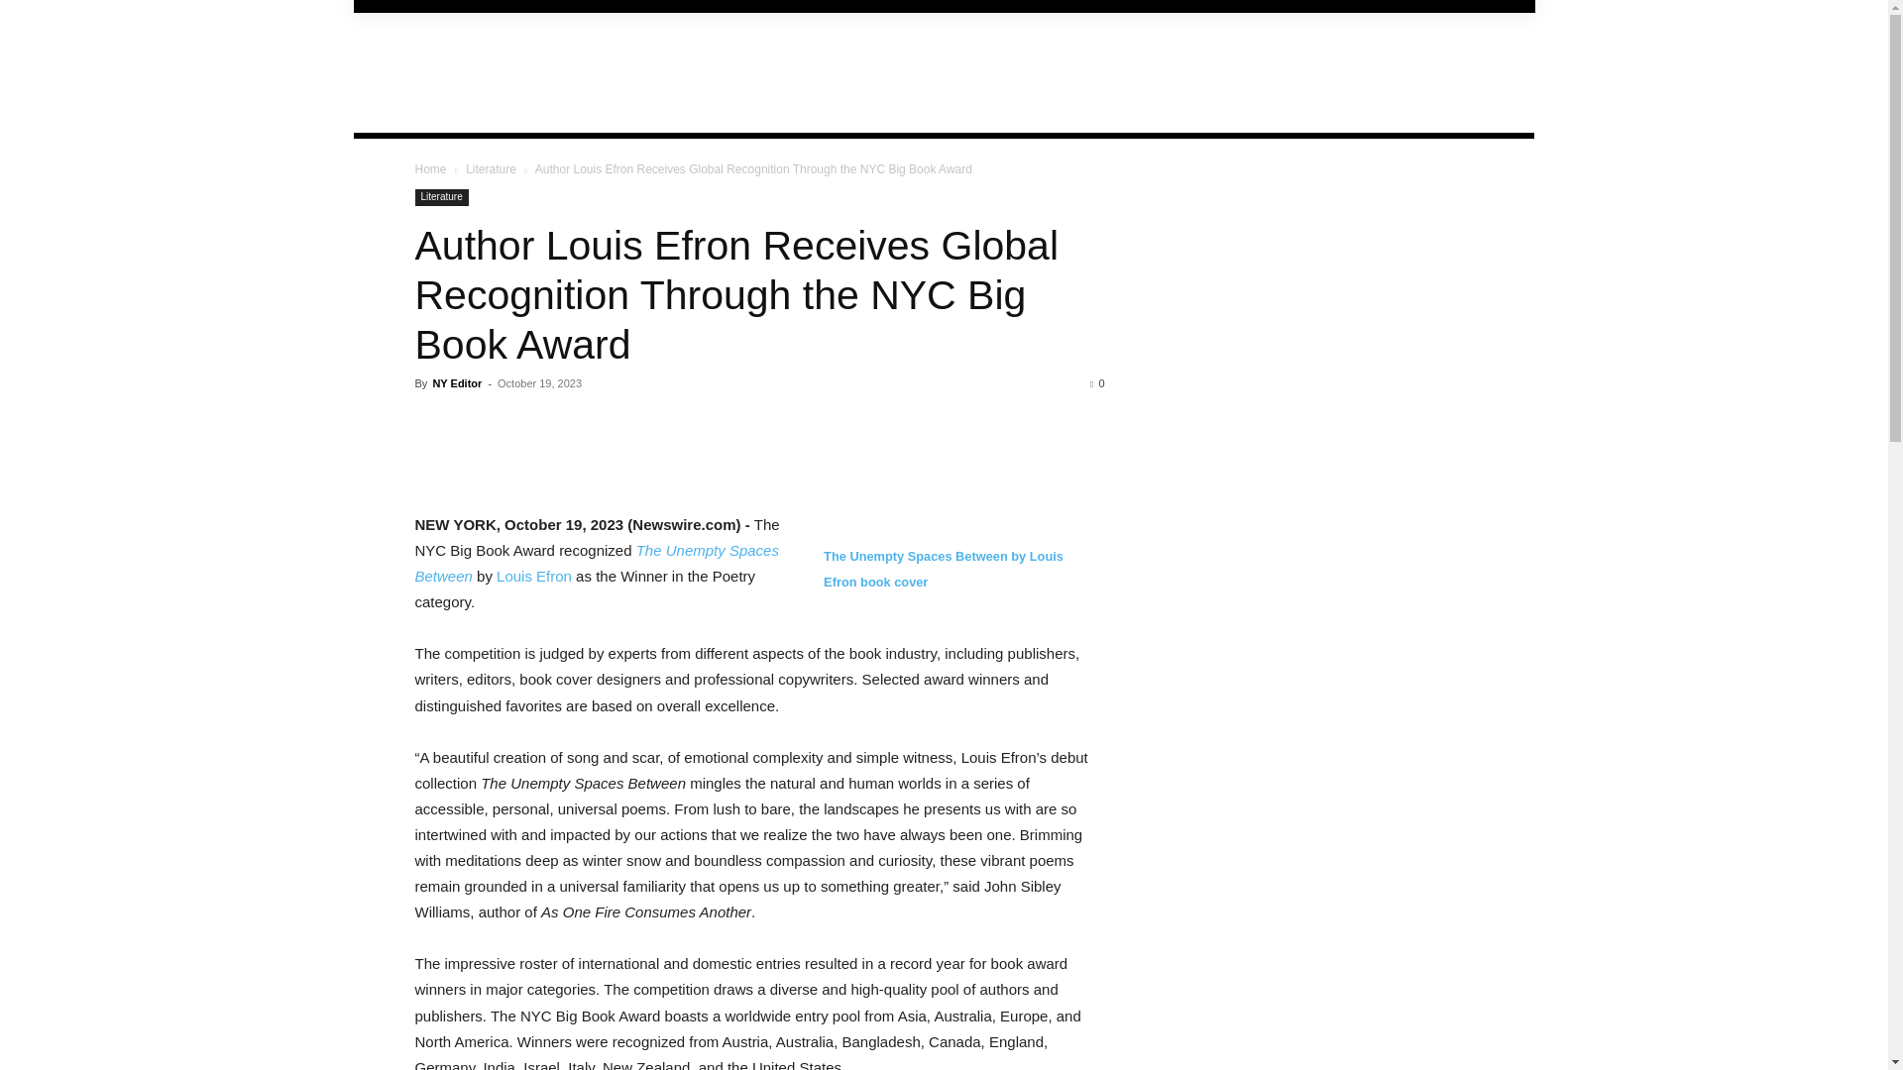 The width and height of the screenshot is (1903, 1070). Describe the element at coordinates (1096, 383) in the screenshot. I see `0` at that location.